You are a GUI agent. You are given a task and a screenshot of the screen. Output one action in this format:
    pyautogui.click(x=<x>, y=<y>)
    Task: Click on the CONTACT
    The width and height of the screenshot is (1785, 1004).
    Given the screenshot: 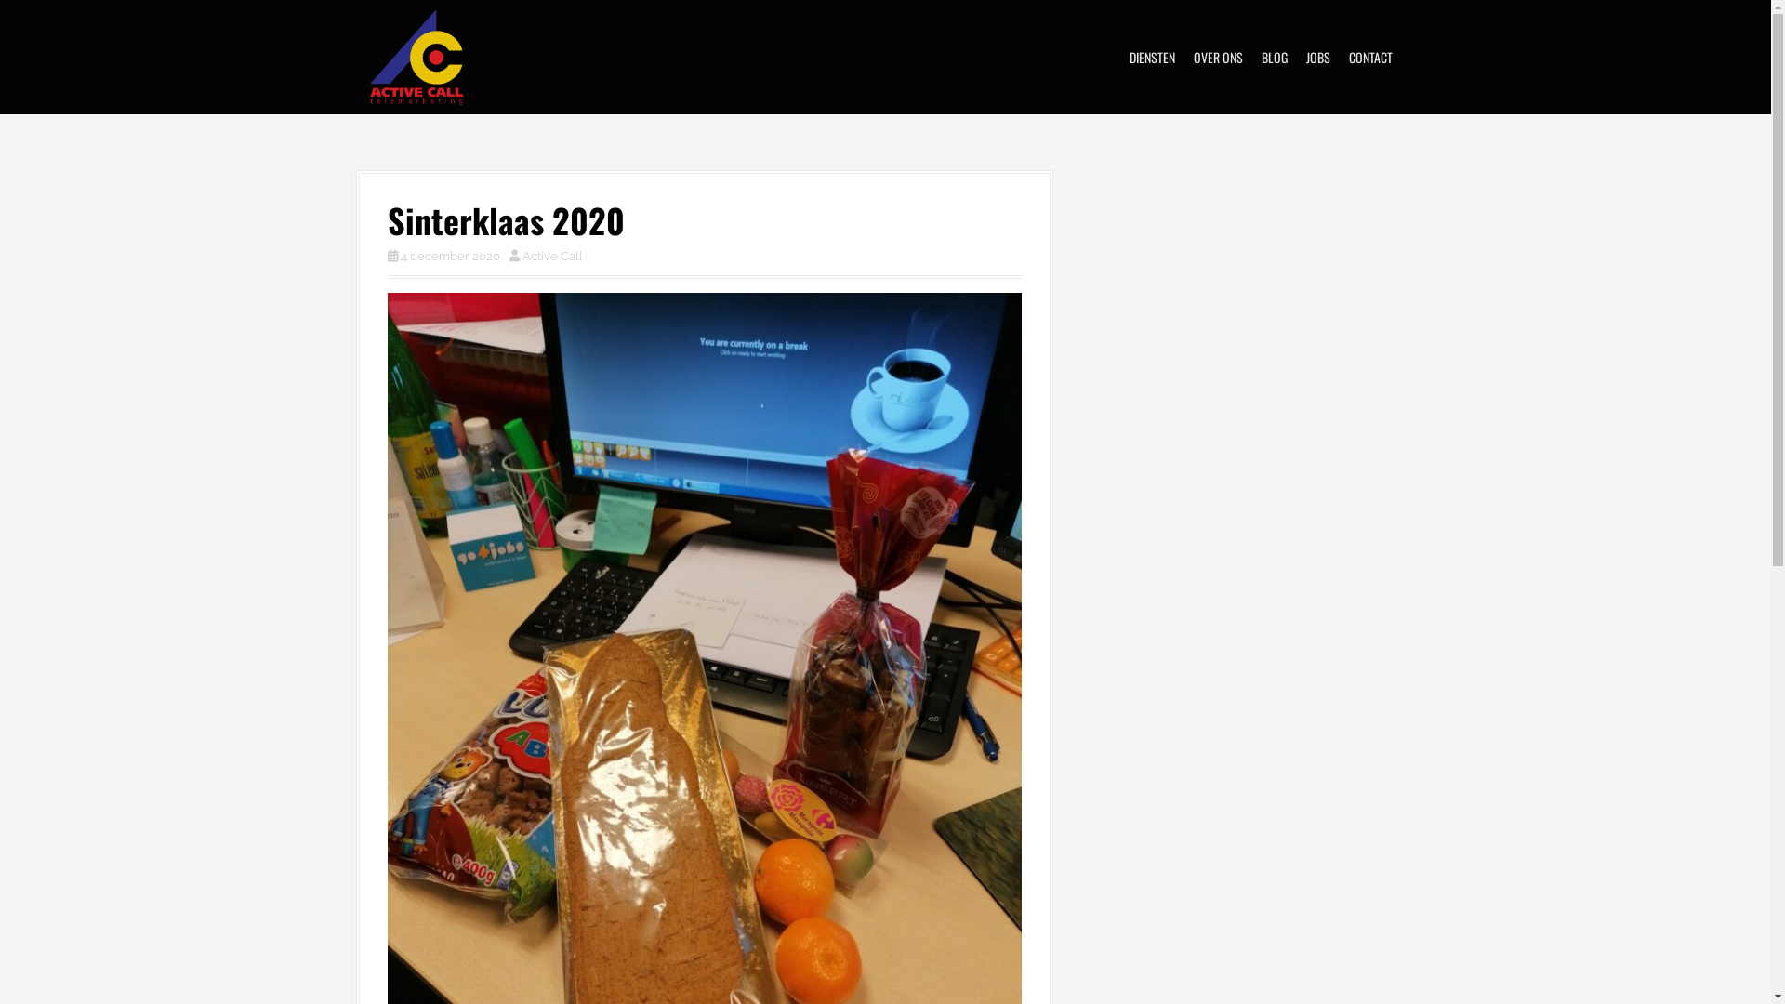 What is the action you would take?
    pyautogui.click(x=1370, y=58)
    